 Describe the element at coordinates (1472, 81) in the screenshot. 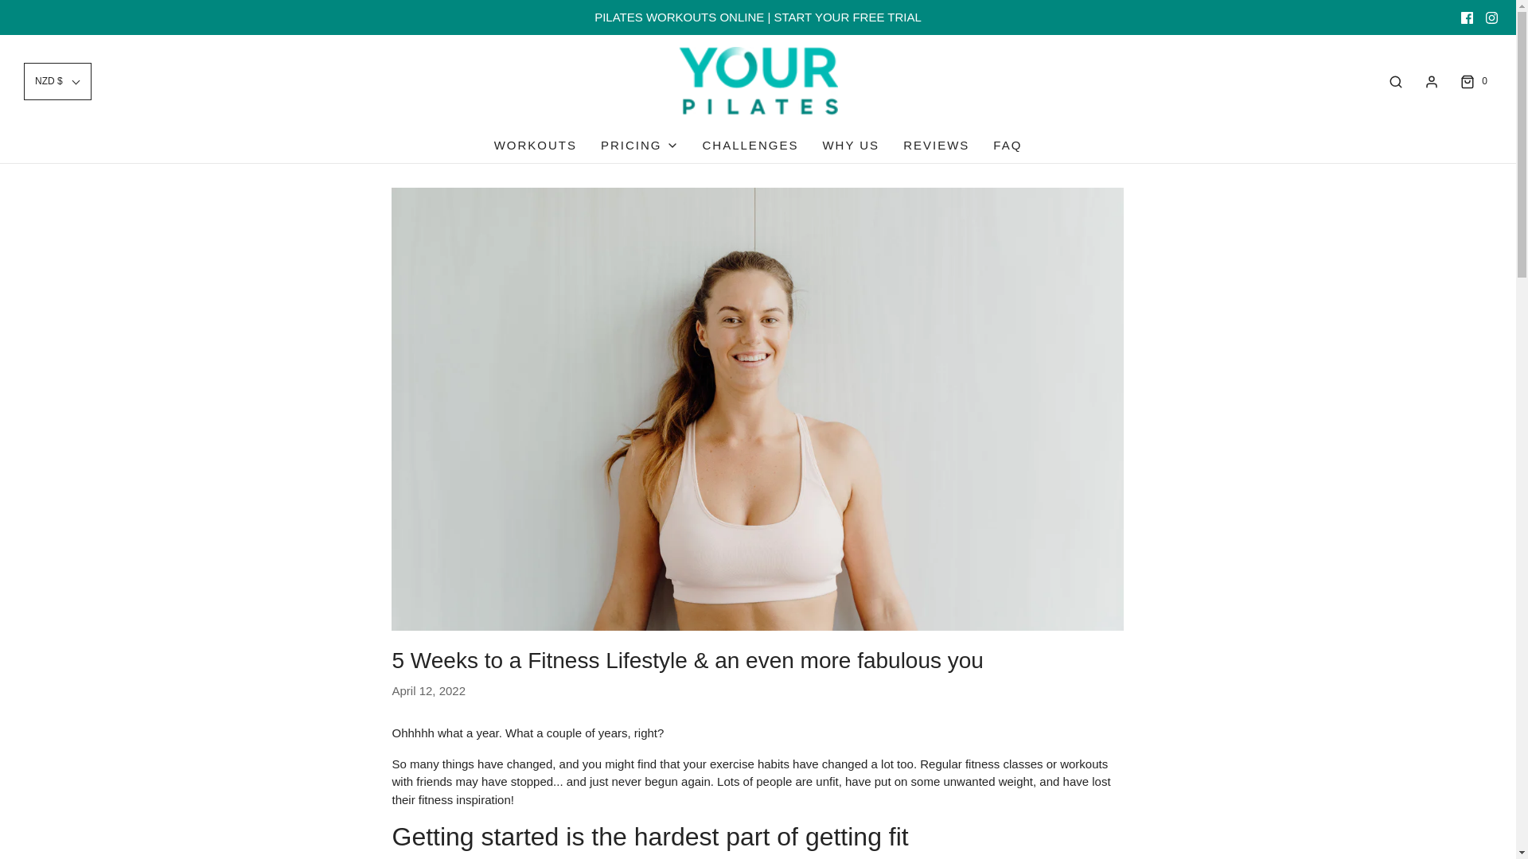

I see `Cart` at that location.